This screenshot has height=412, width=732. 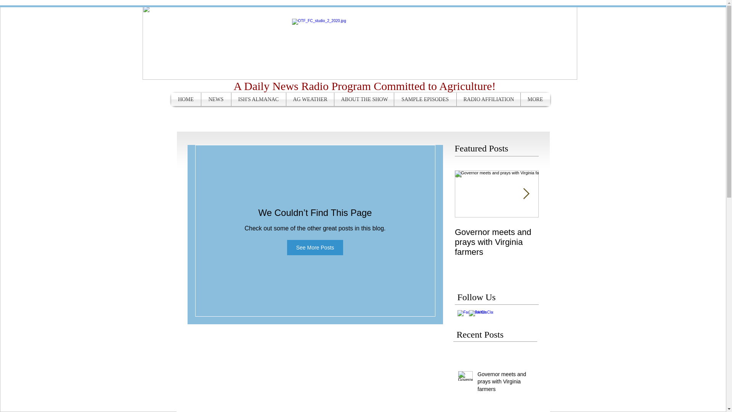 I want to click on Governor meets and prays with Virginia farmers, so click(x=504, y=383).